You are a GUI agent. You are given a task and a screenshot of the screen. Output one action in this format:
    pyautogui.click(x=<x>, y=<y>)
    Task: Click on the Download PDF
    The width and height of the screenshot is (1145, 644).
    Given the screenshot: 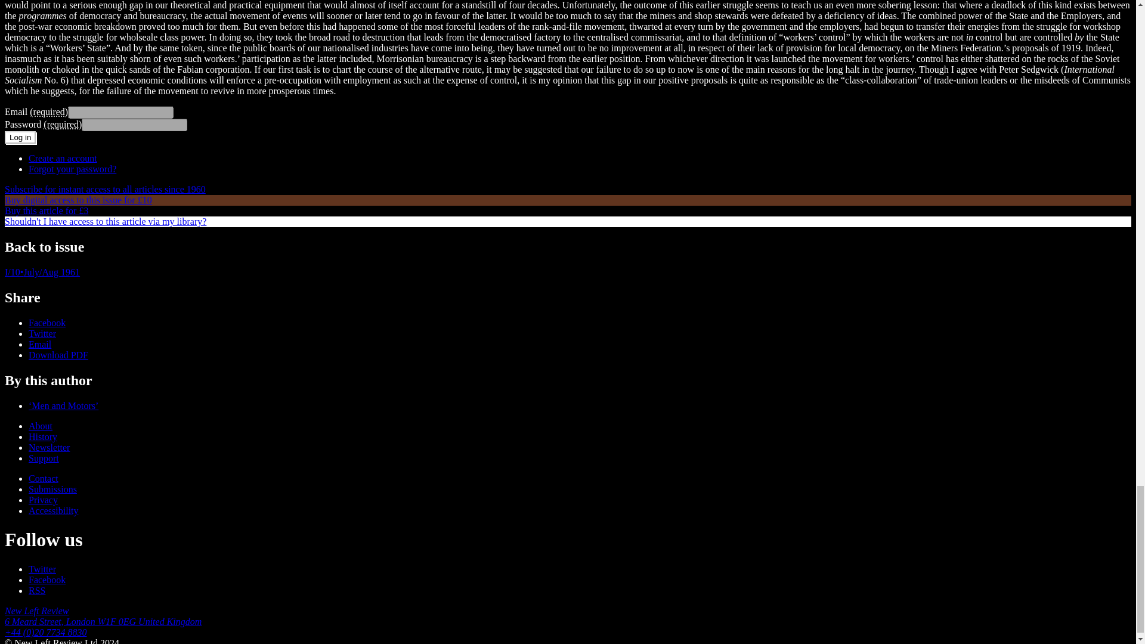 What is the action you would take?
    pyautogui.click(x=58, y=355)
    